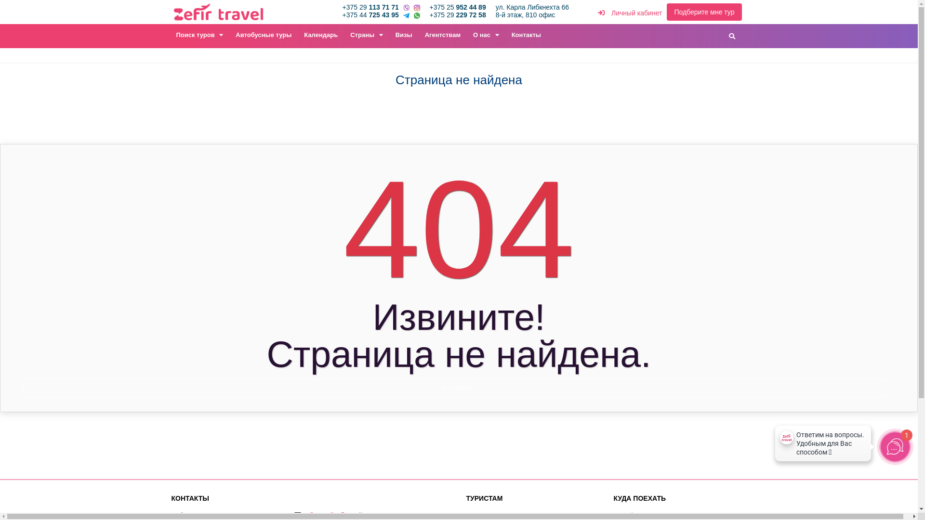 The height and width of the screenshot is (520, 925). Describe the element at coordinates (458, 14) in the screenshot. I see `+375 29 229 72 58` at that location.